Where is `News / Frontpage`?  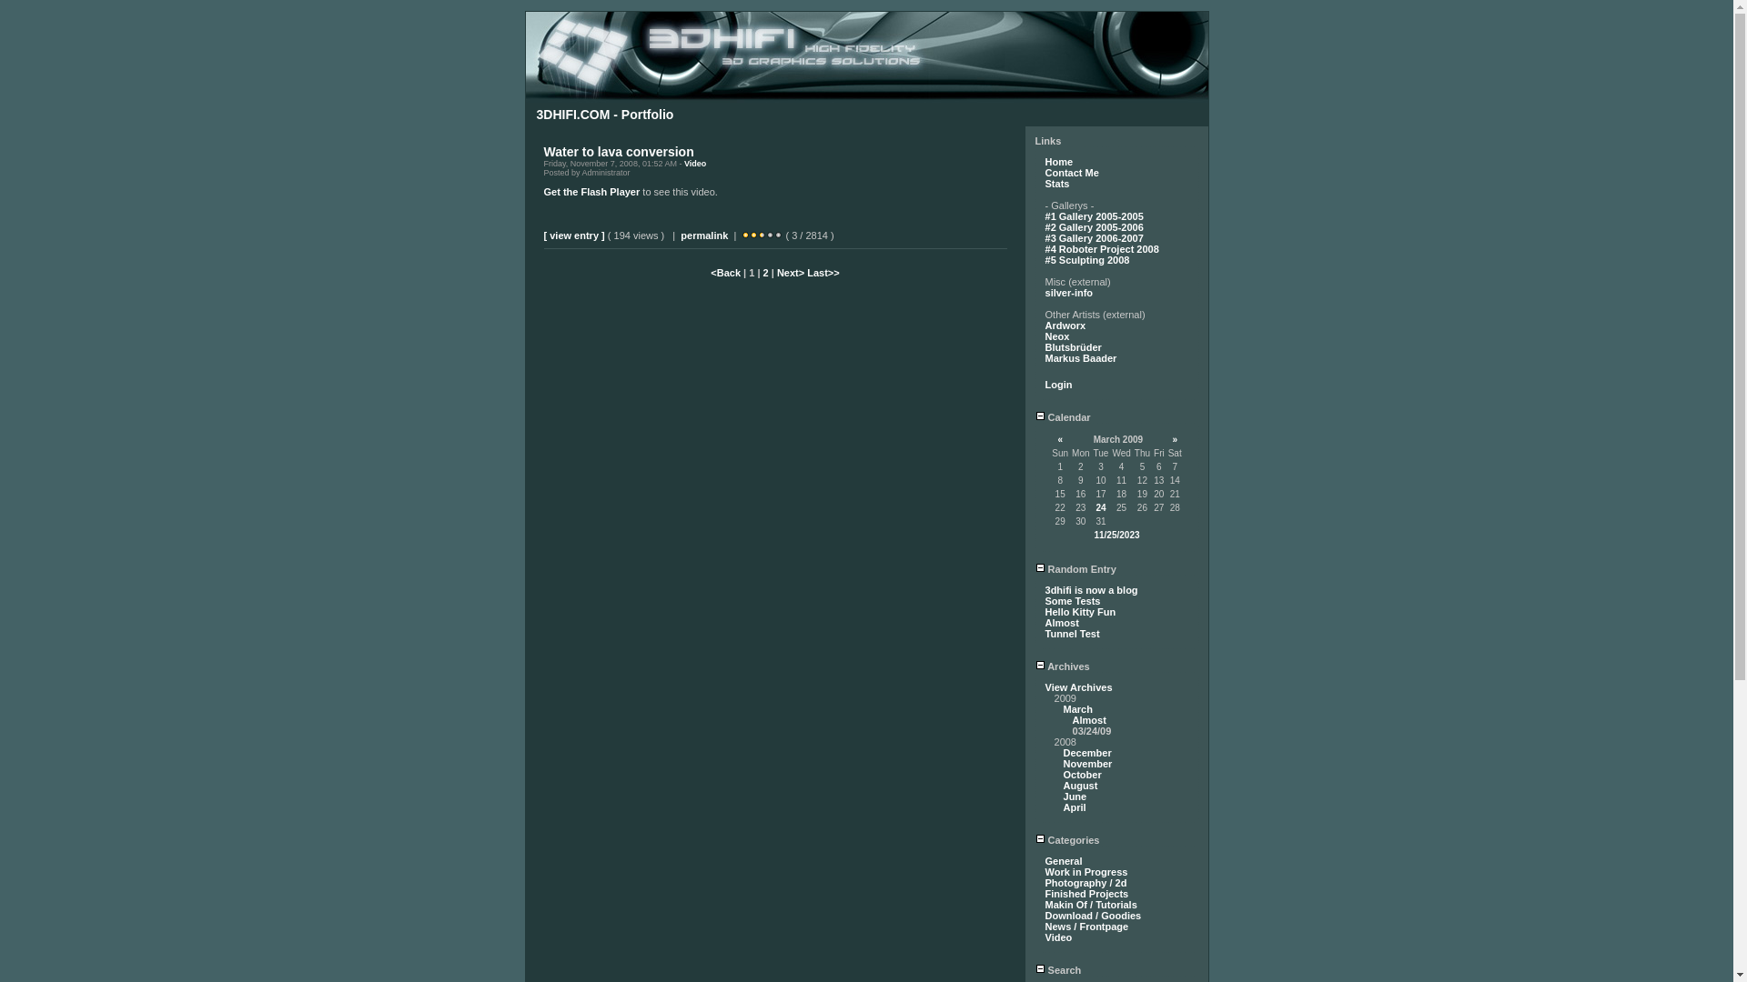
News / Frontpage is located at coordinates (1087, 927).